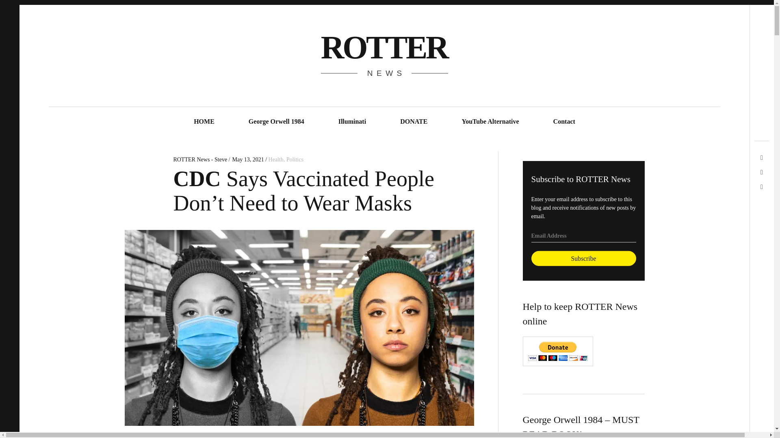  I want to click on ROTTER News - Steve, so click(201, 159).